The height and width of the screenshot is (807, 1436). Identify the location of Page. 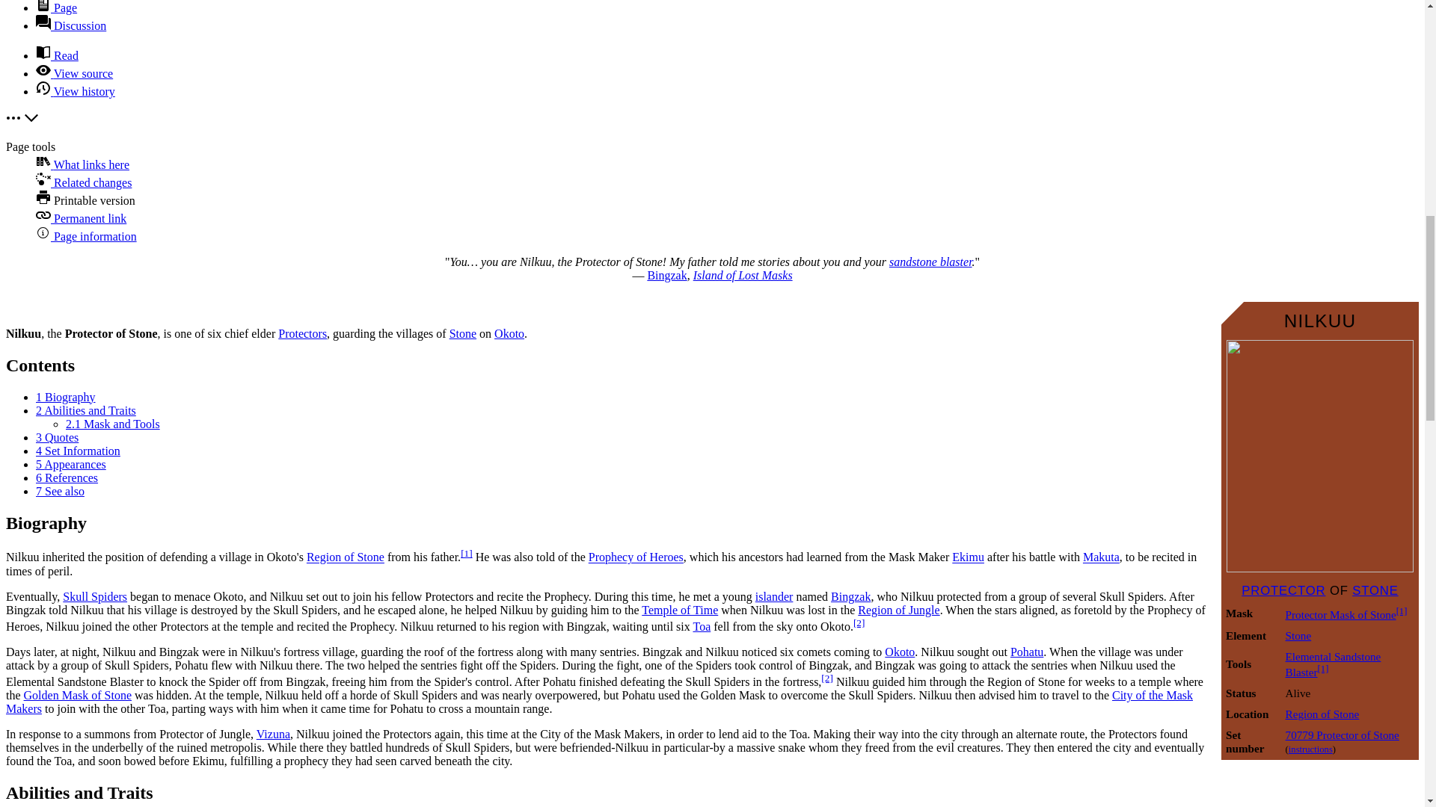
(57, 7).